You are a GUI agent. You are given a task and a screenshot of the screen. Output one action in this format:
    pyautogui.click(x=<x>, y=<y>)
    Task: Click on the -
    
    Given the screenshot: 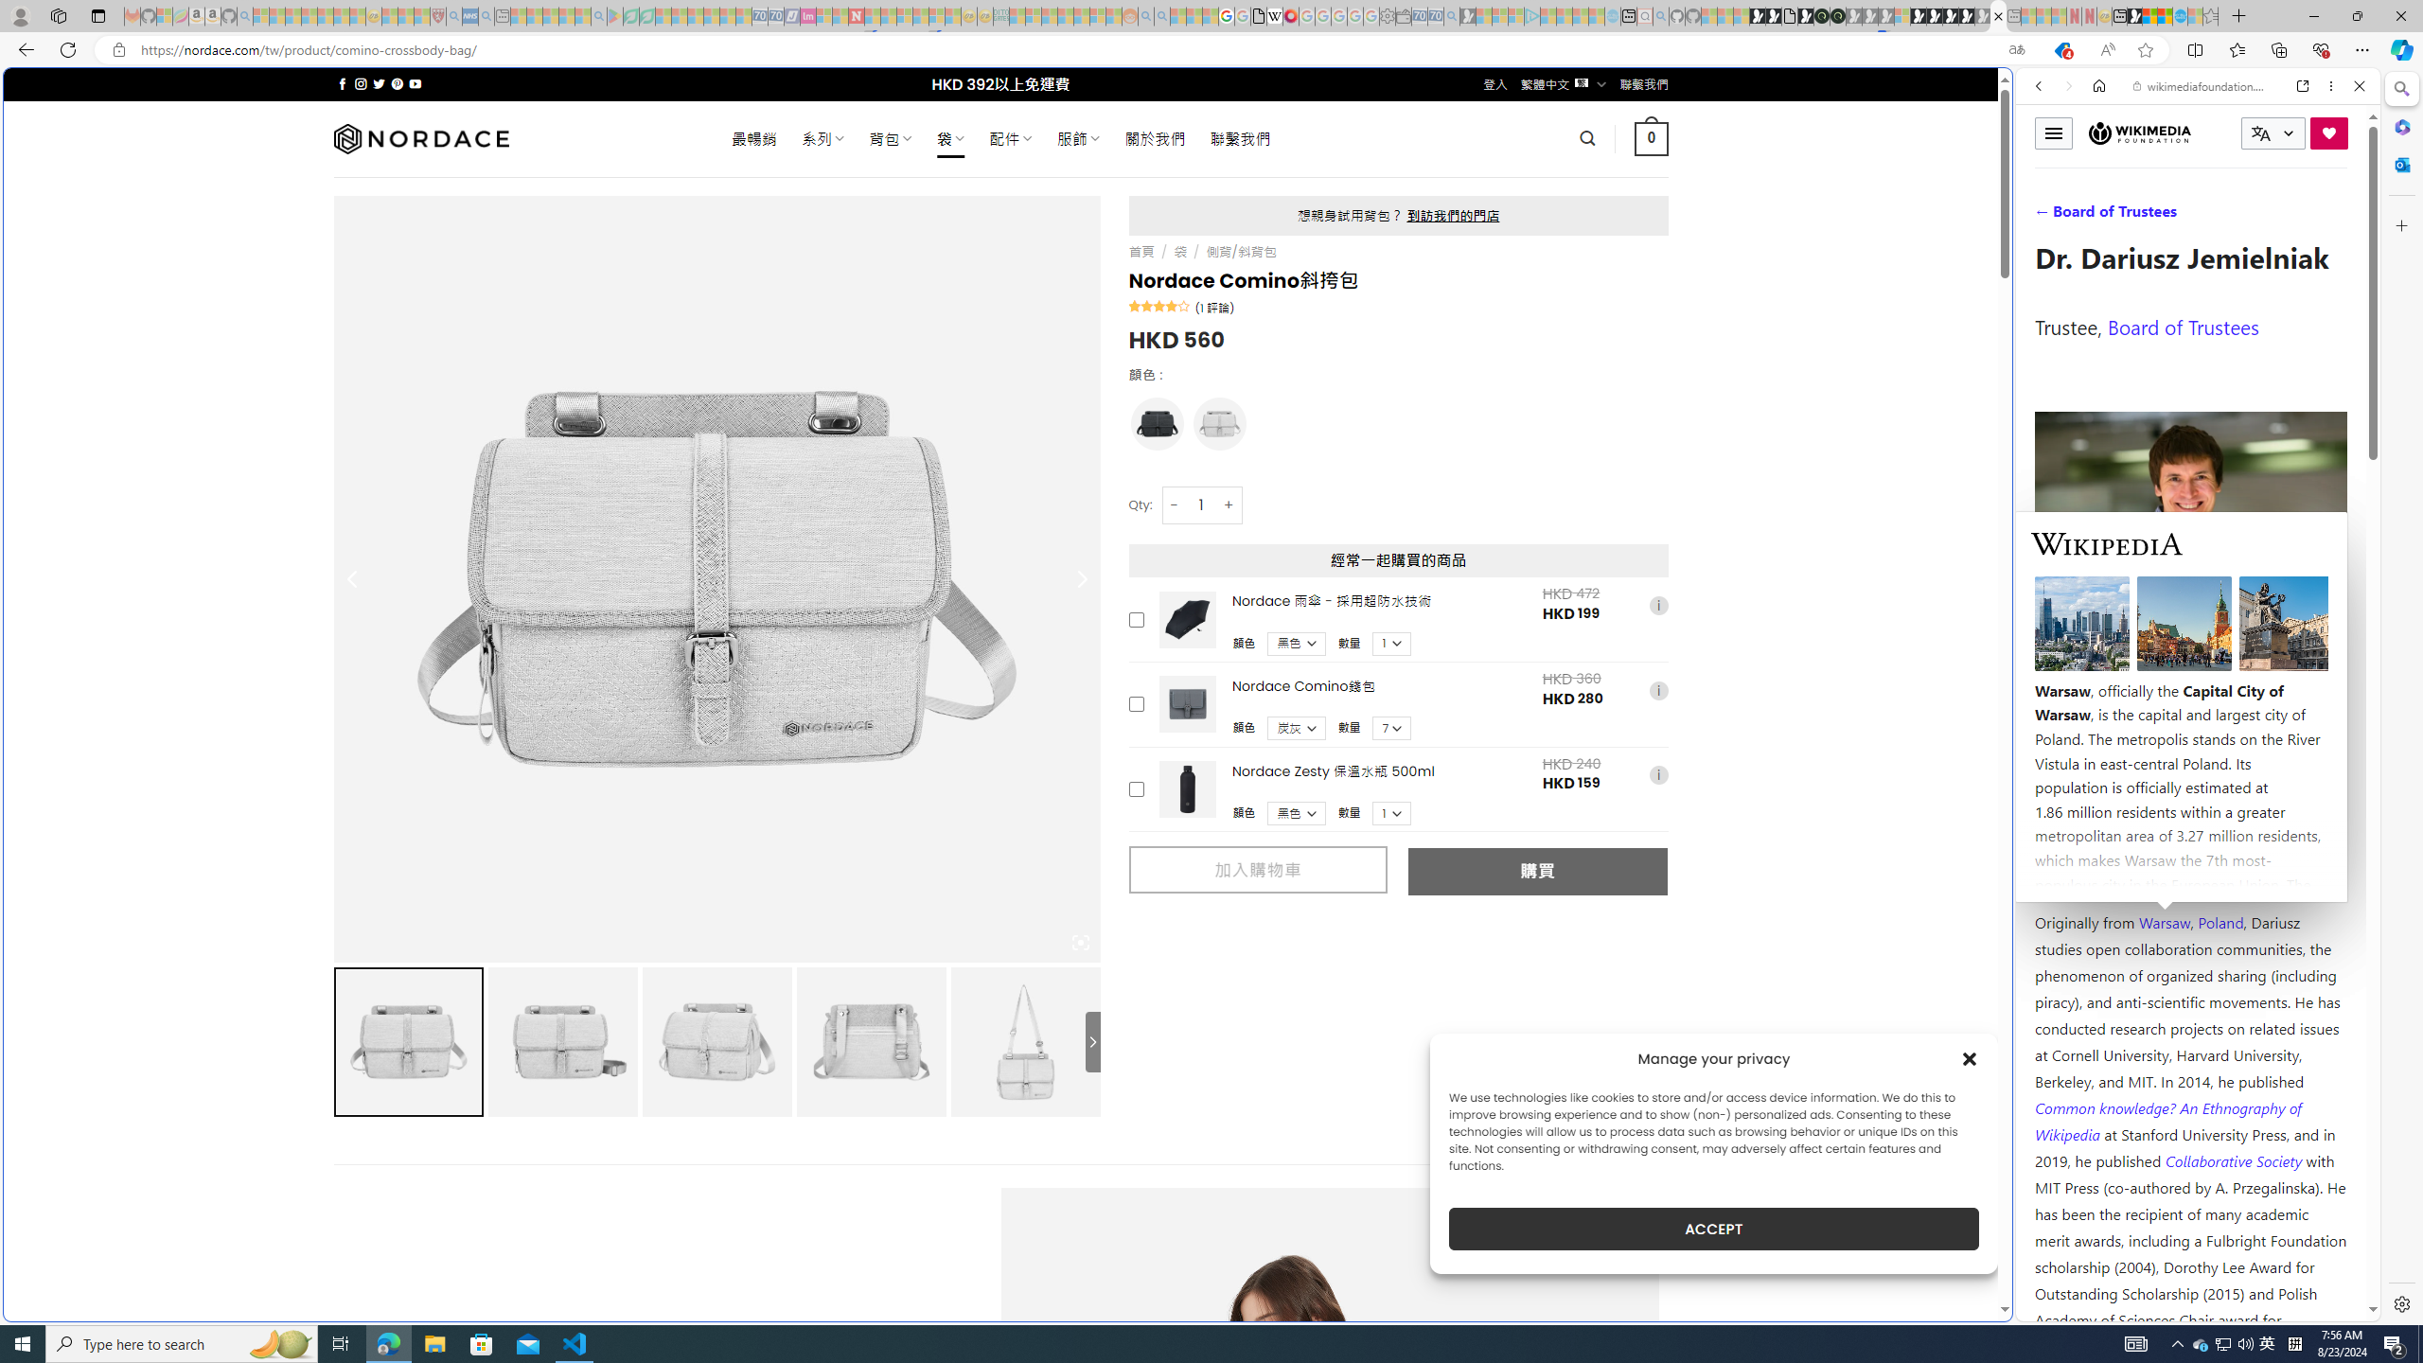 What is the action you would take?
    pyautogui.click(x=1174, y=504)
    